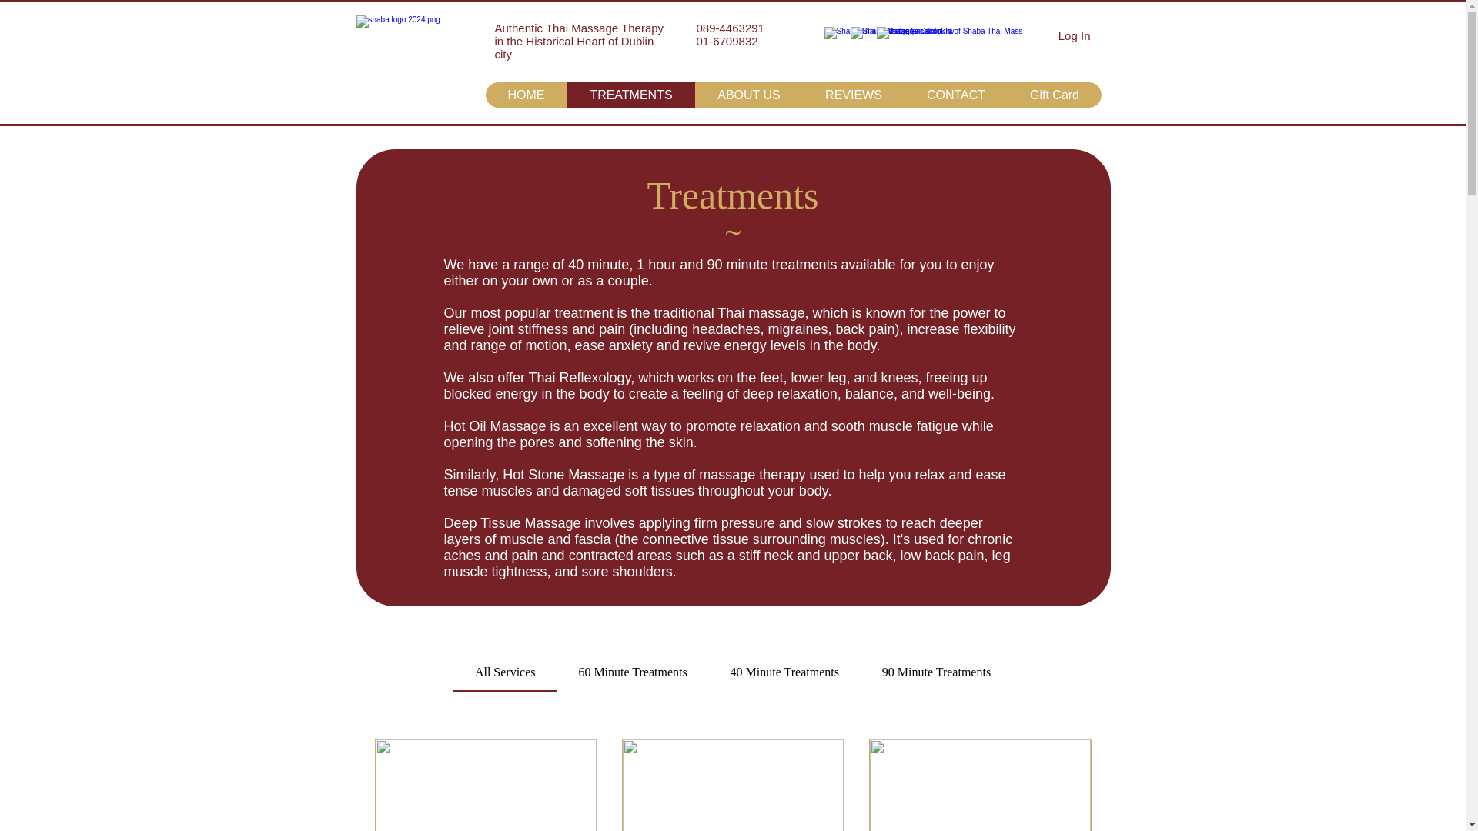 This screenshot has width=1478, height=831. Describe the element at coordinates (955, 95) in the screenshot. I see `CONTACT` at that location.